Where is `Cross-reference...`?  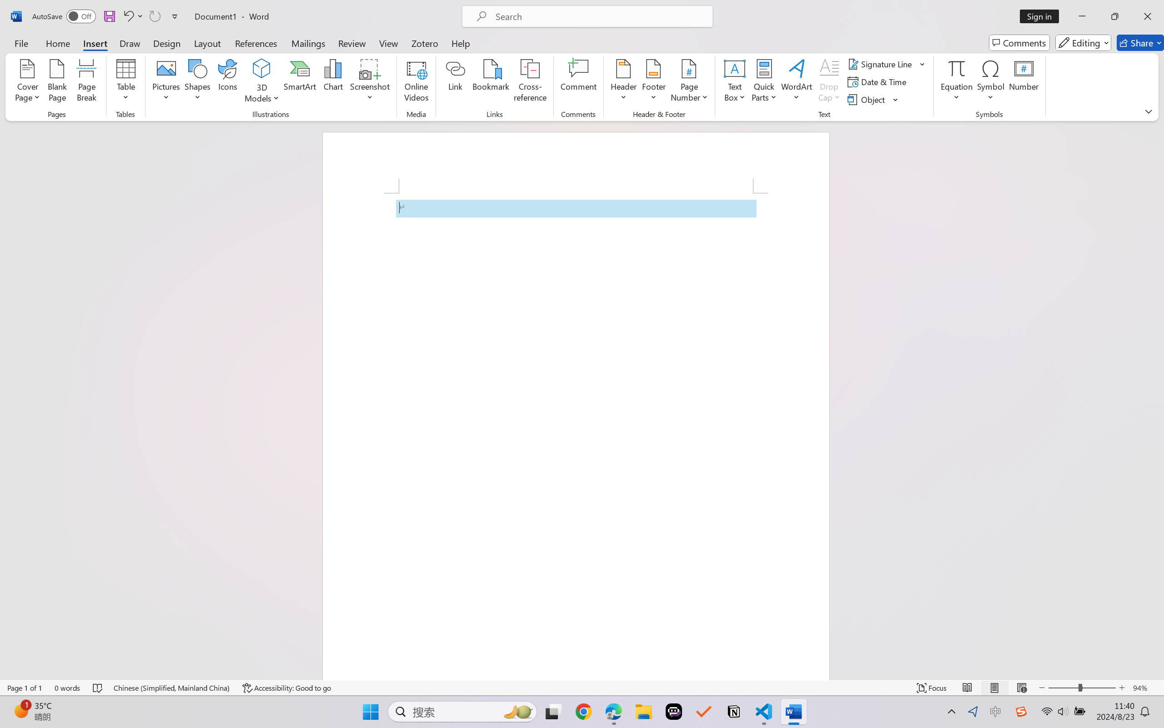
Cross-reference... is located at coordinates (530, 82).